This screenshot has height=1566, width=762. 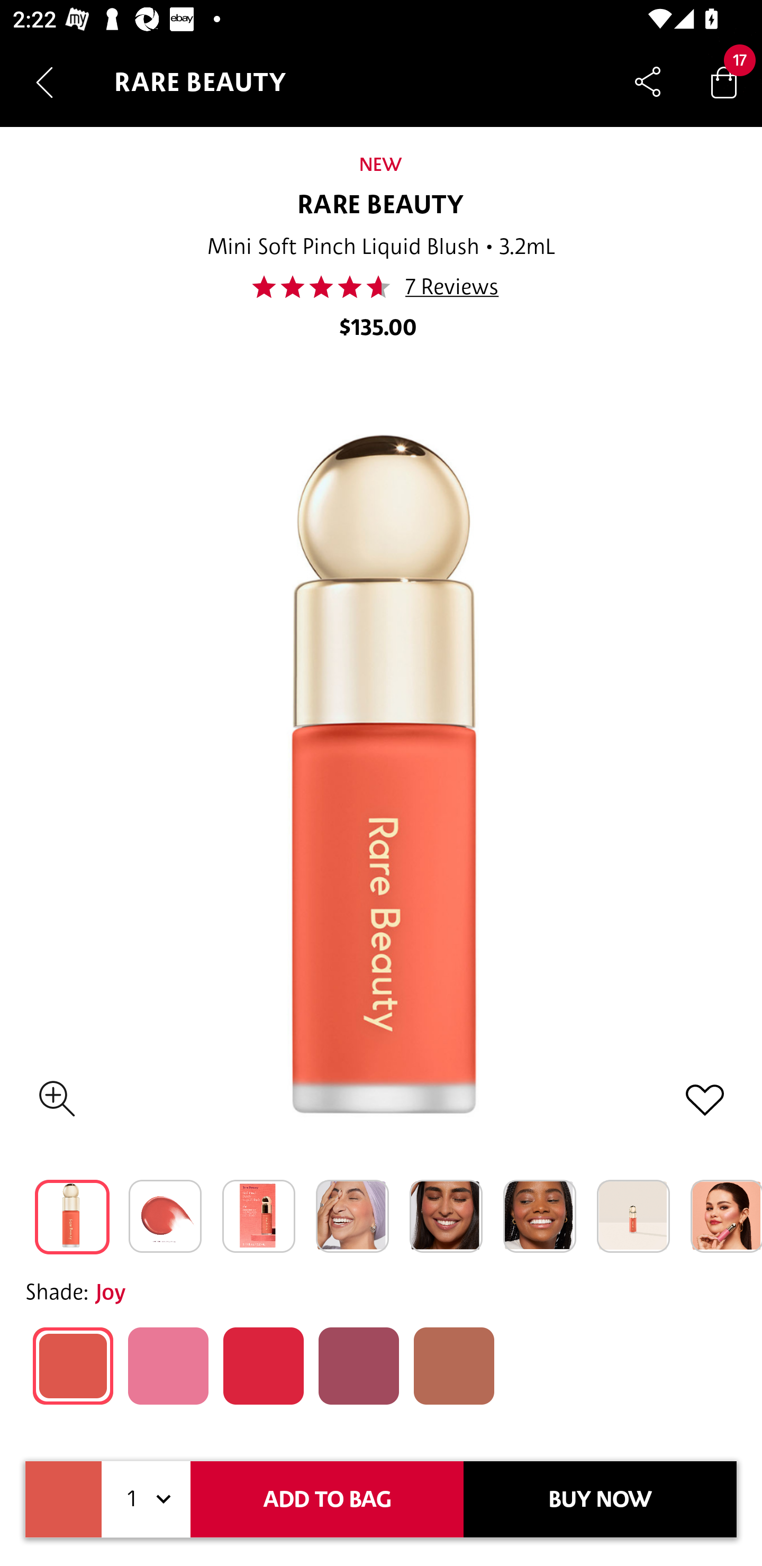 What do you see at coordinates (44, 82) in the screenshot?
I see `Navigate up` at bounding box center [44, 82].